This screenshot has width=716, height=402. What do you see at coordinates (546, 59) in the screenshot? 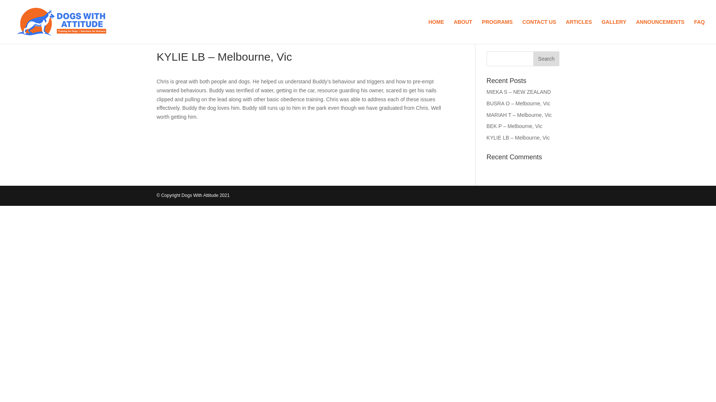
I see `Search` at bounding box center [546, 59].